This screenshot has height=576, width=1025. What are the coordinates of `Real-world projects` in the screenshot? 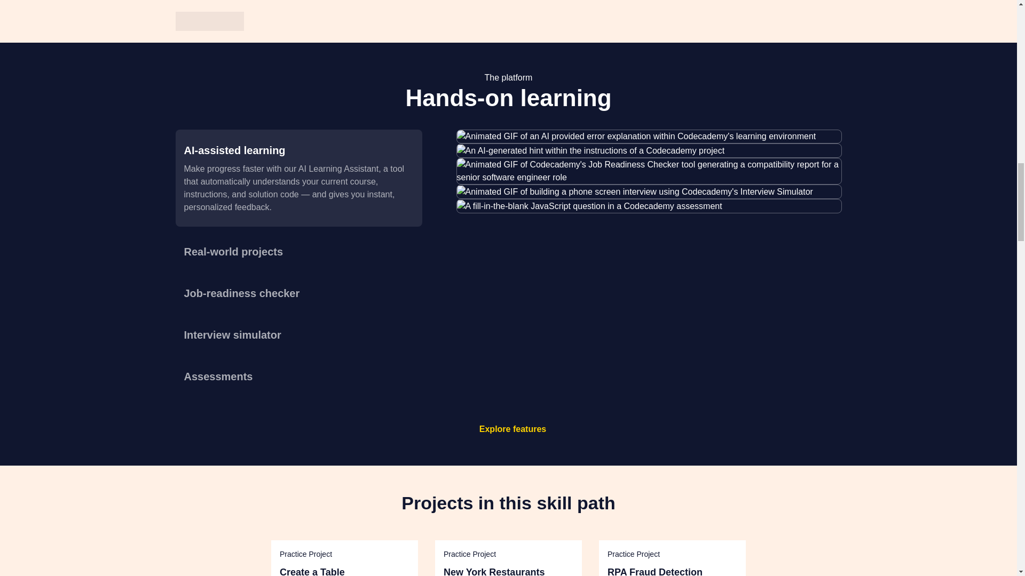 It's located at (298, 252).